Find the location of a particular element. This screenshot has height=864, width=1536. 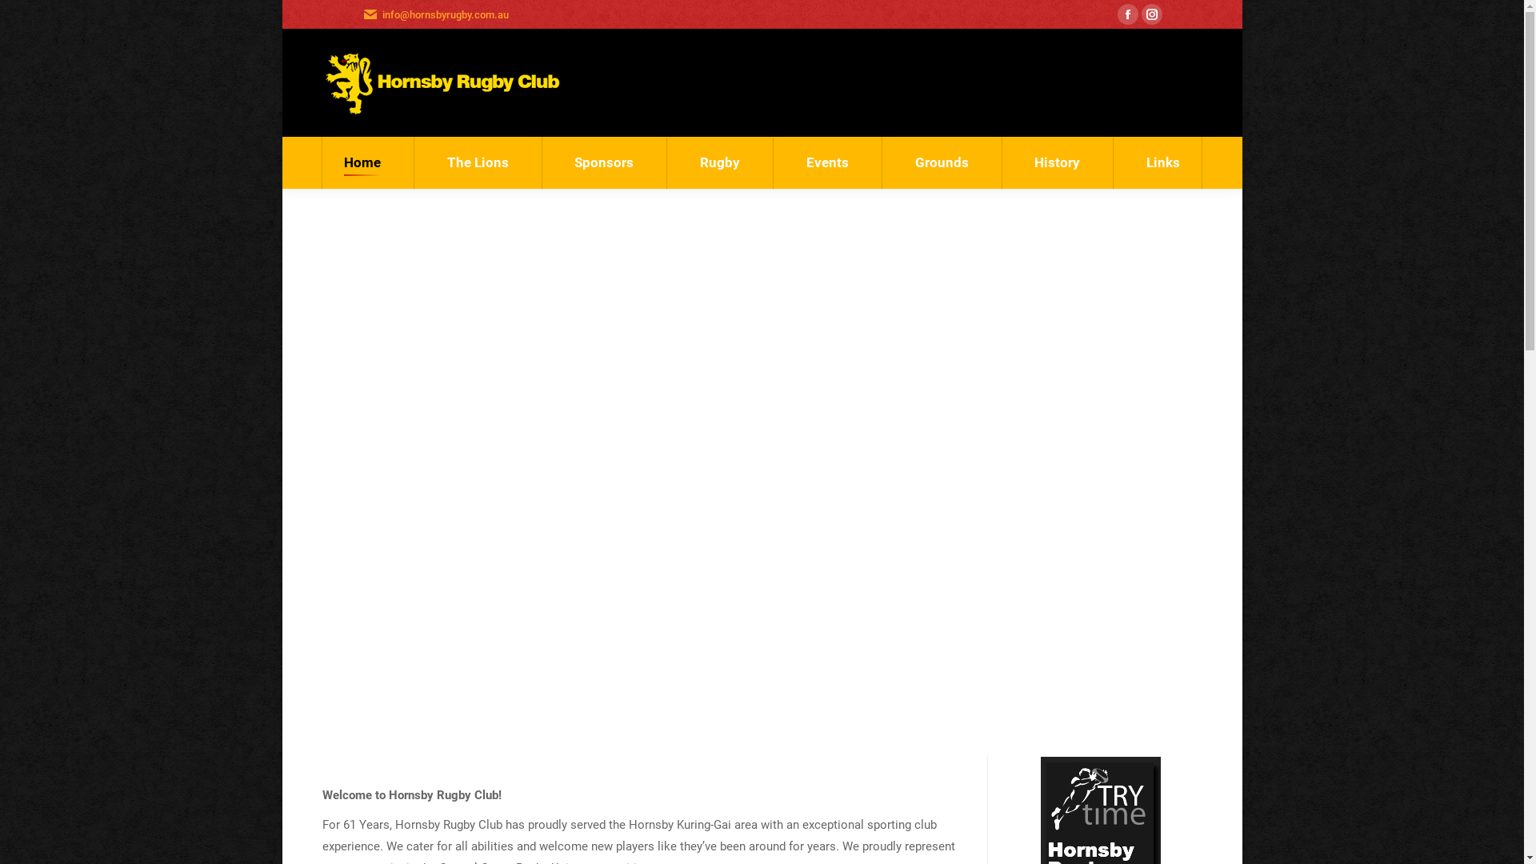

History is located at coordinates (1058, 163).